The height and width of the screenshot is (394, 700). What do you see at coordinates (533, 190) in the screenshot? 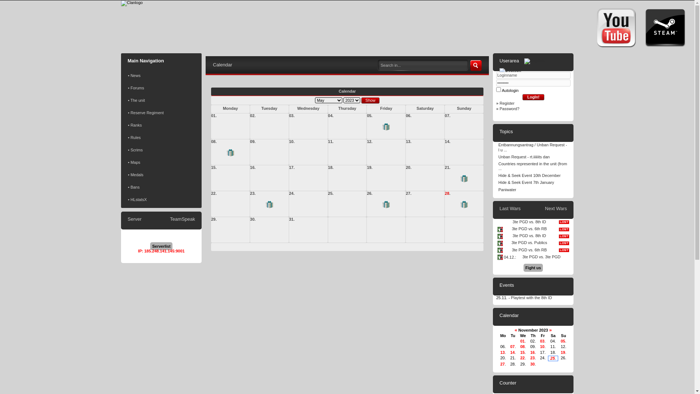
I see `Paniwater` at bounding box center [533, 190].